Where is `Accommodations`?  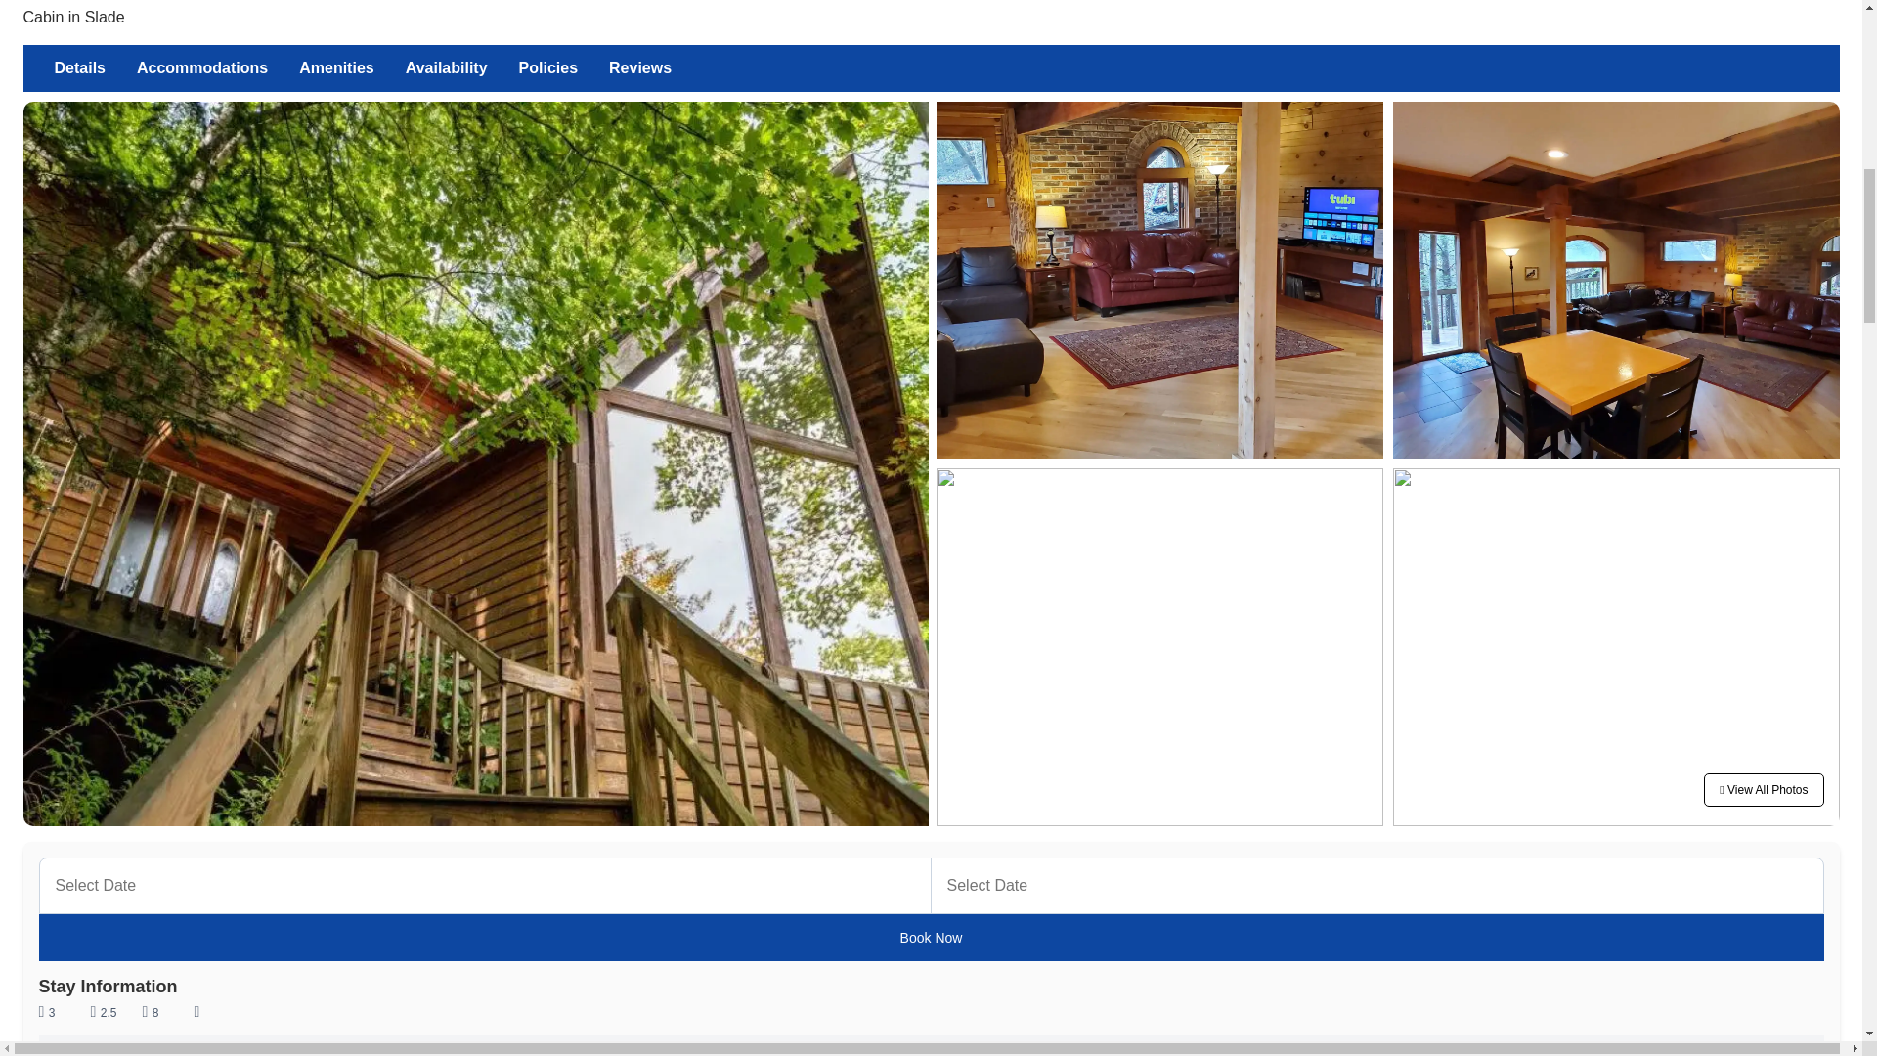 Accommodations is located at coordinates (201, 68).